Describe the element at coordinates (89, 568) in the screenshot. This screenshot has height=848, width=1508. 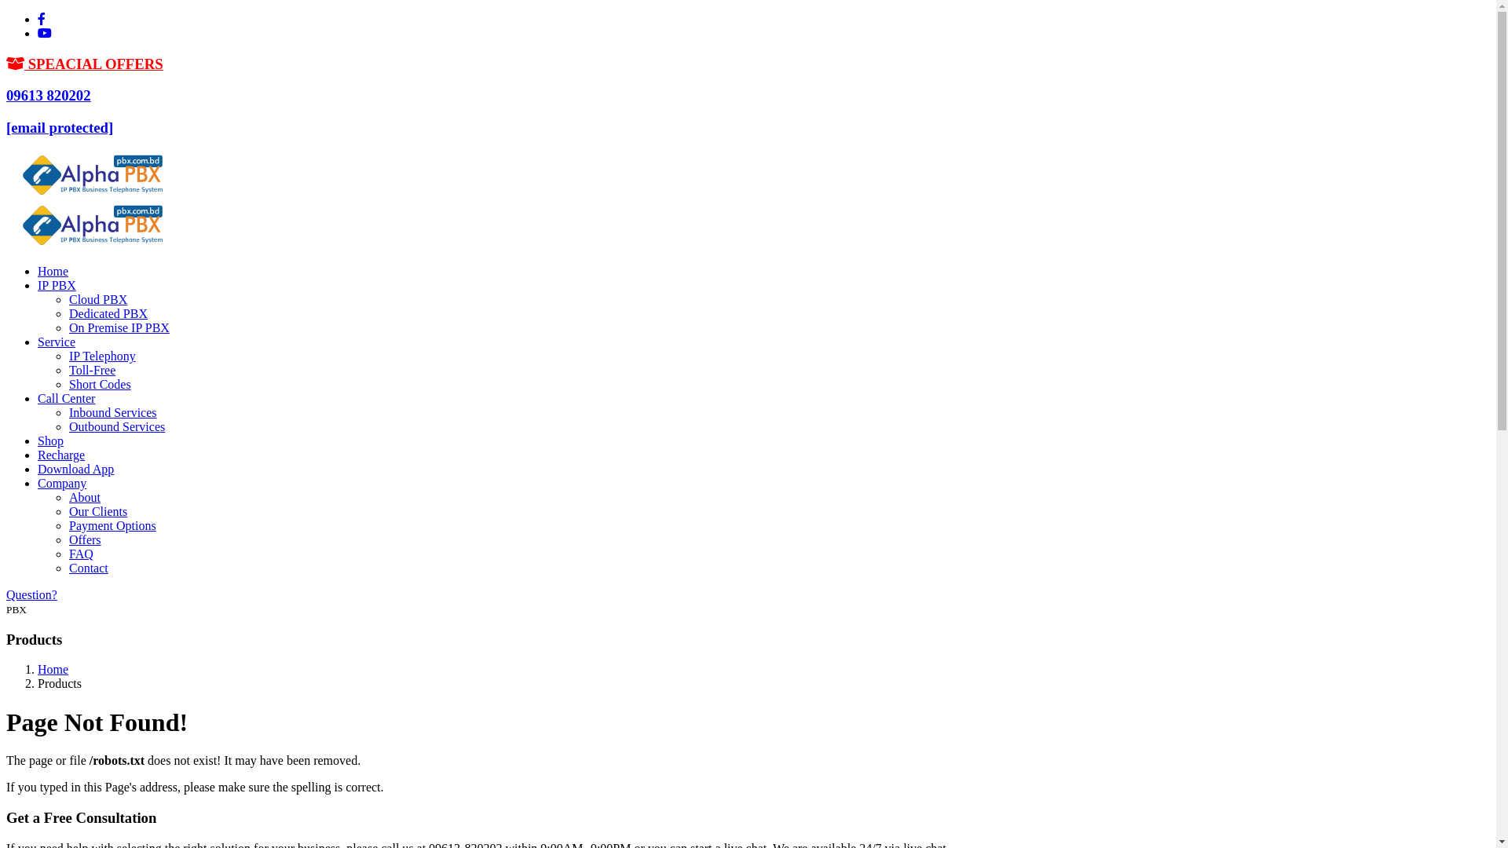
I see `Contact` at that location.